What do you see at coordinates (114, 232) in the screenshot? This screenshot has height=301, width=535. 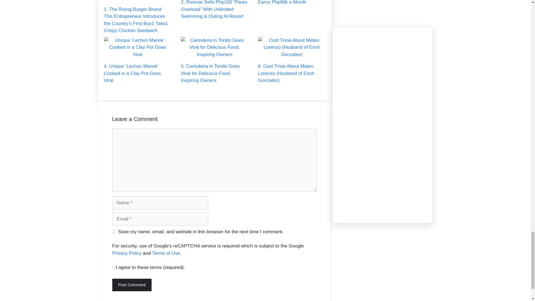 I see `yes` at bounding box center [114, 232].